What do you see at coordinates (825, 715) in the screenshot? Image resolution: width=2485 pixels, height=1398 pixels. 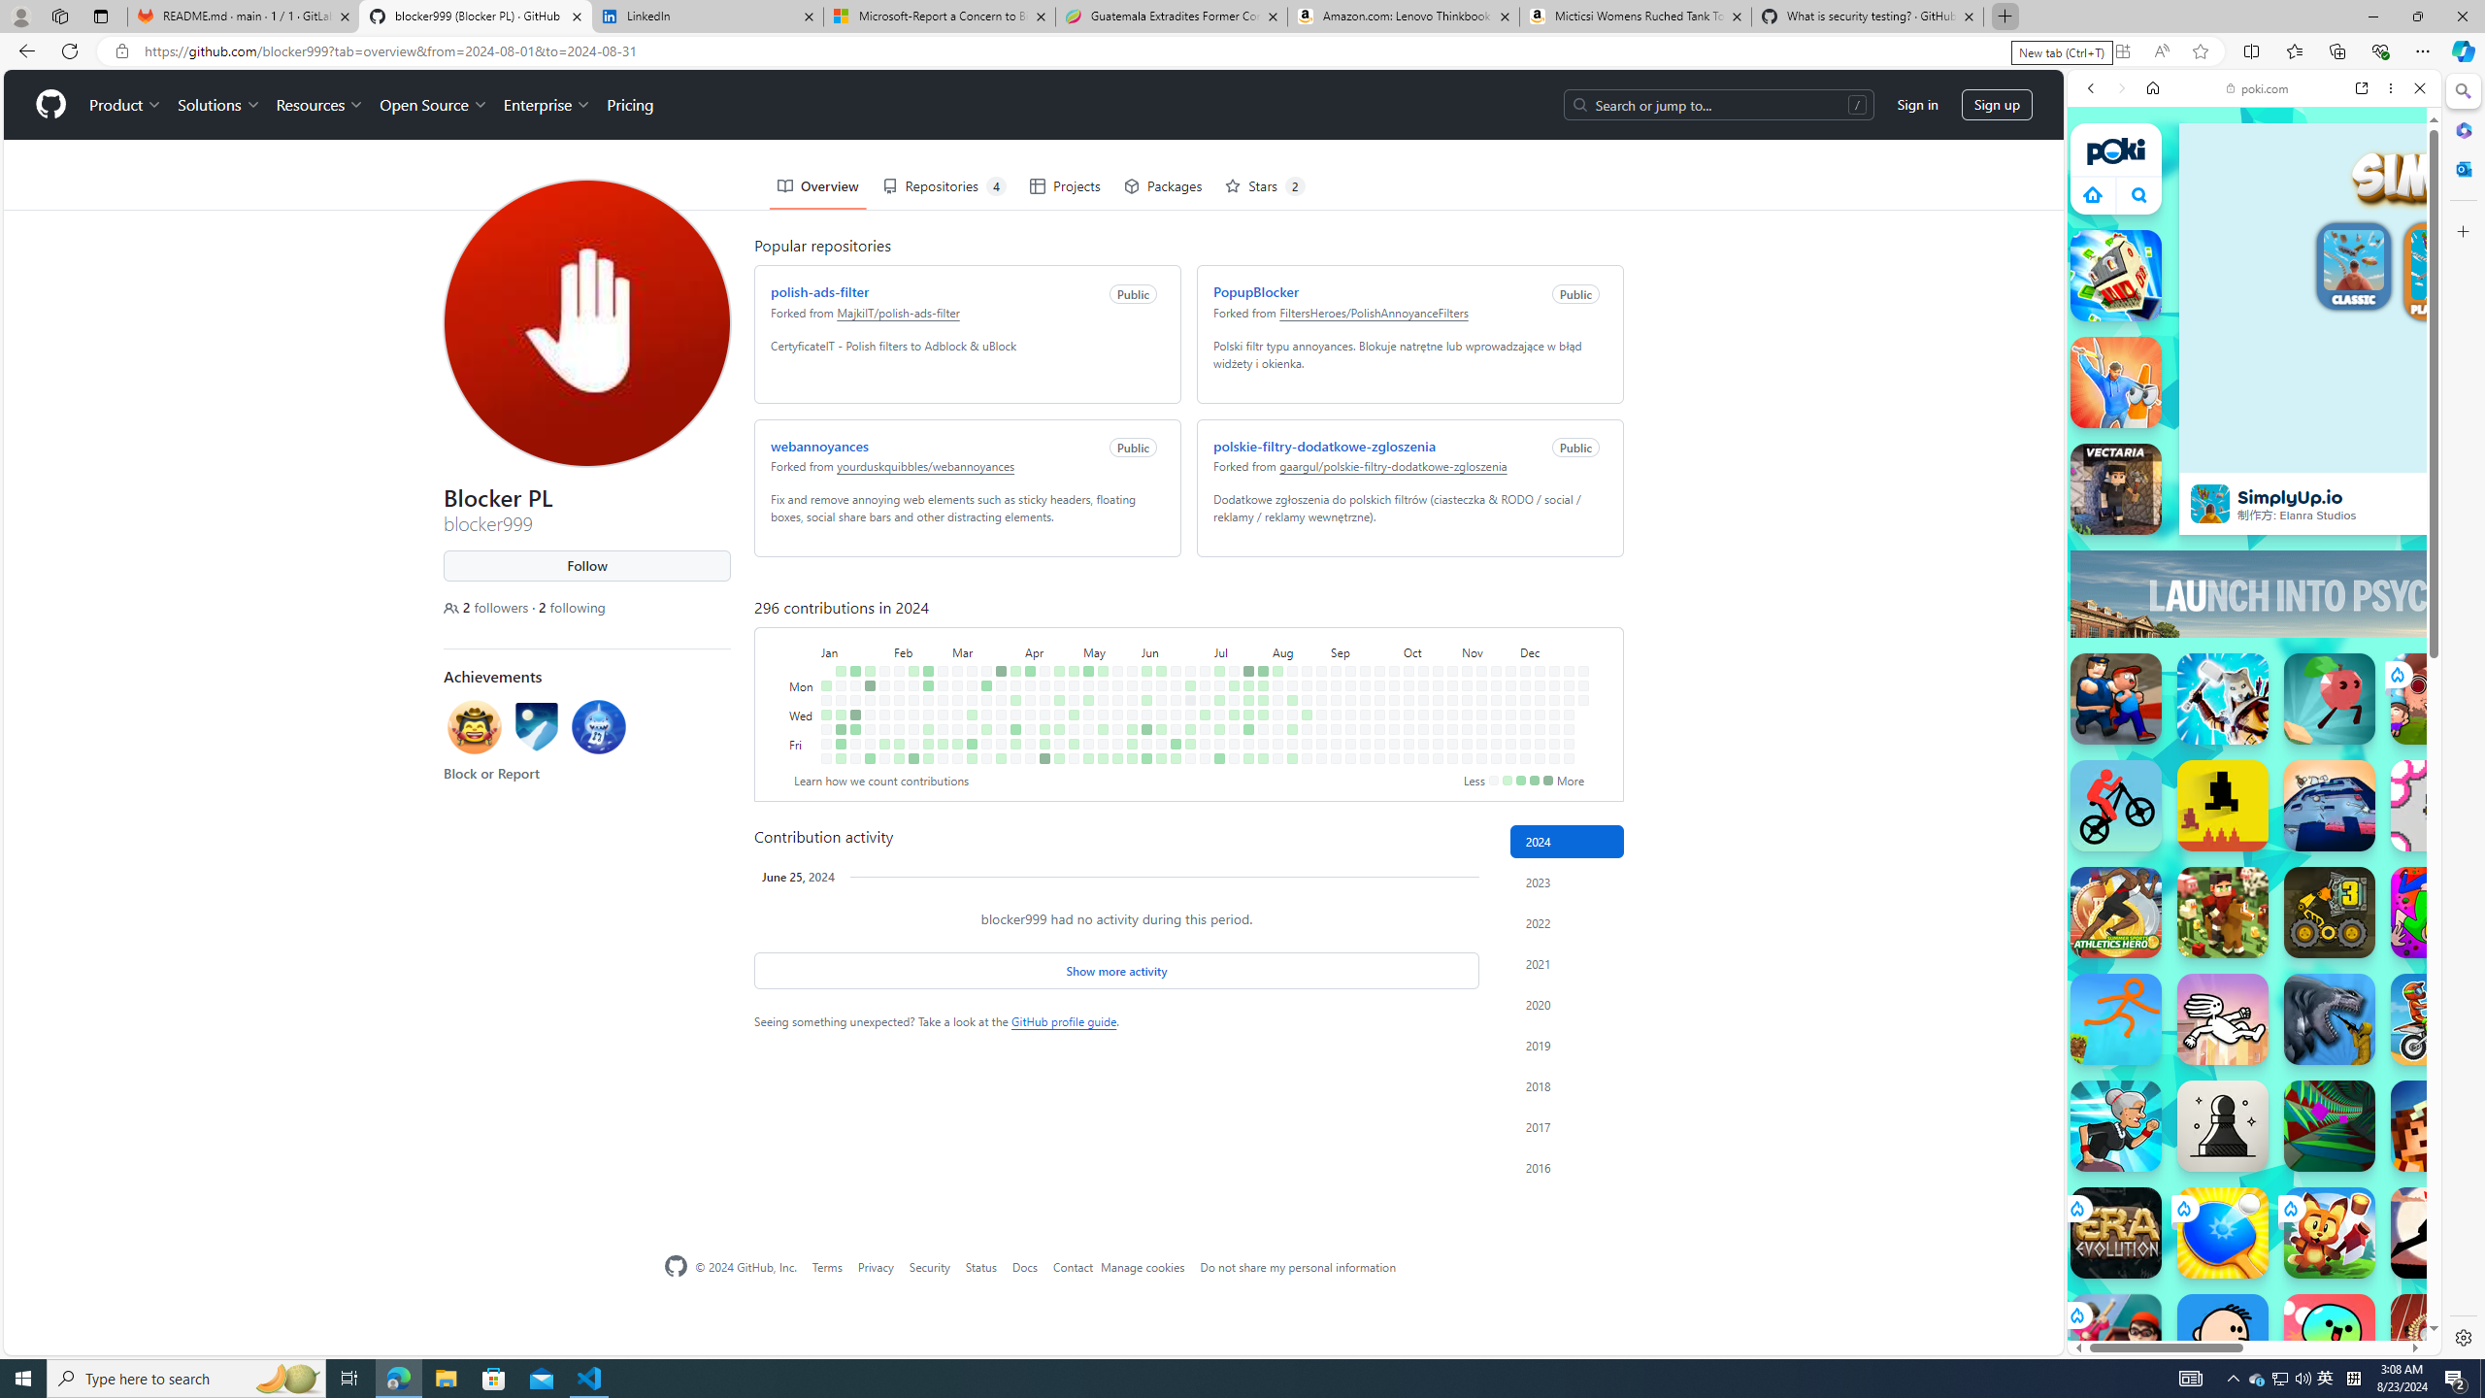 I see `2 contributions on January 3rd.` at bounding box center [825, 715].